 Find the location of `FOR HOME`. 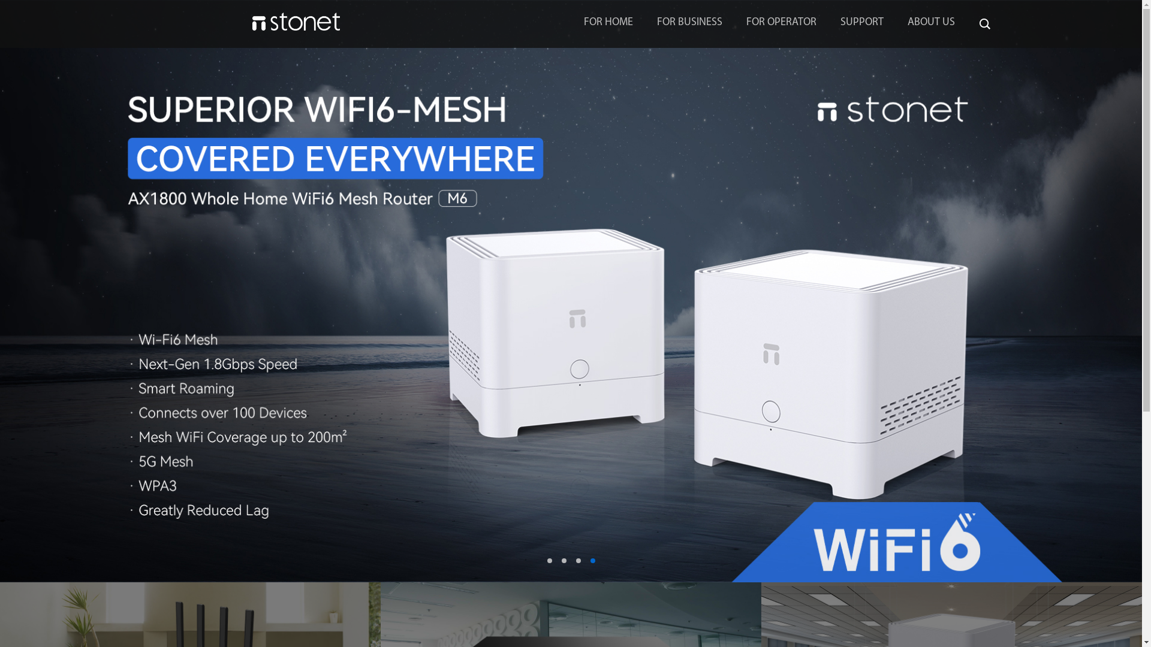

FOR HOME is located at coordinates (608, 23).